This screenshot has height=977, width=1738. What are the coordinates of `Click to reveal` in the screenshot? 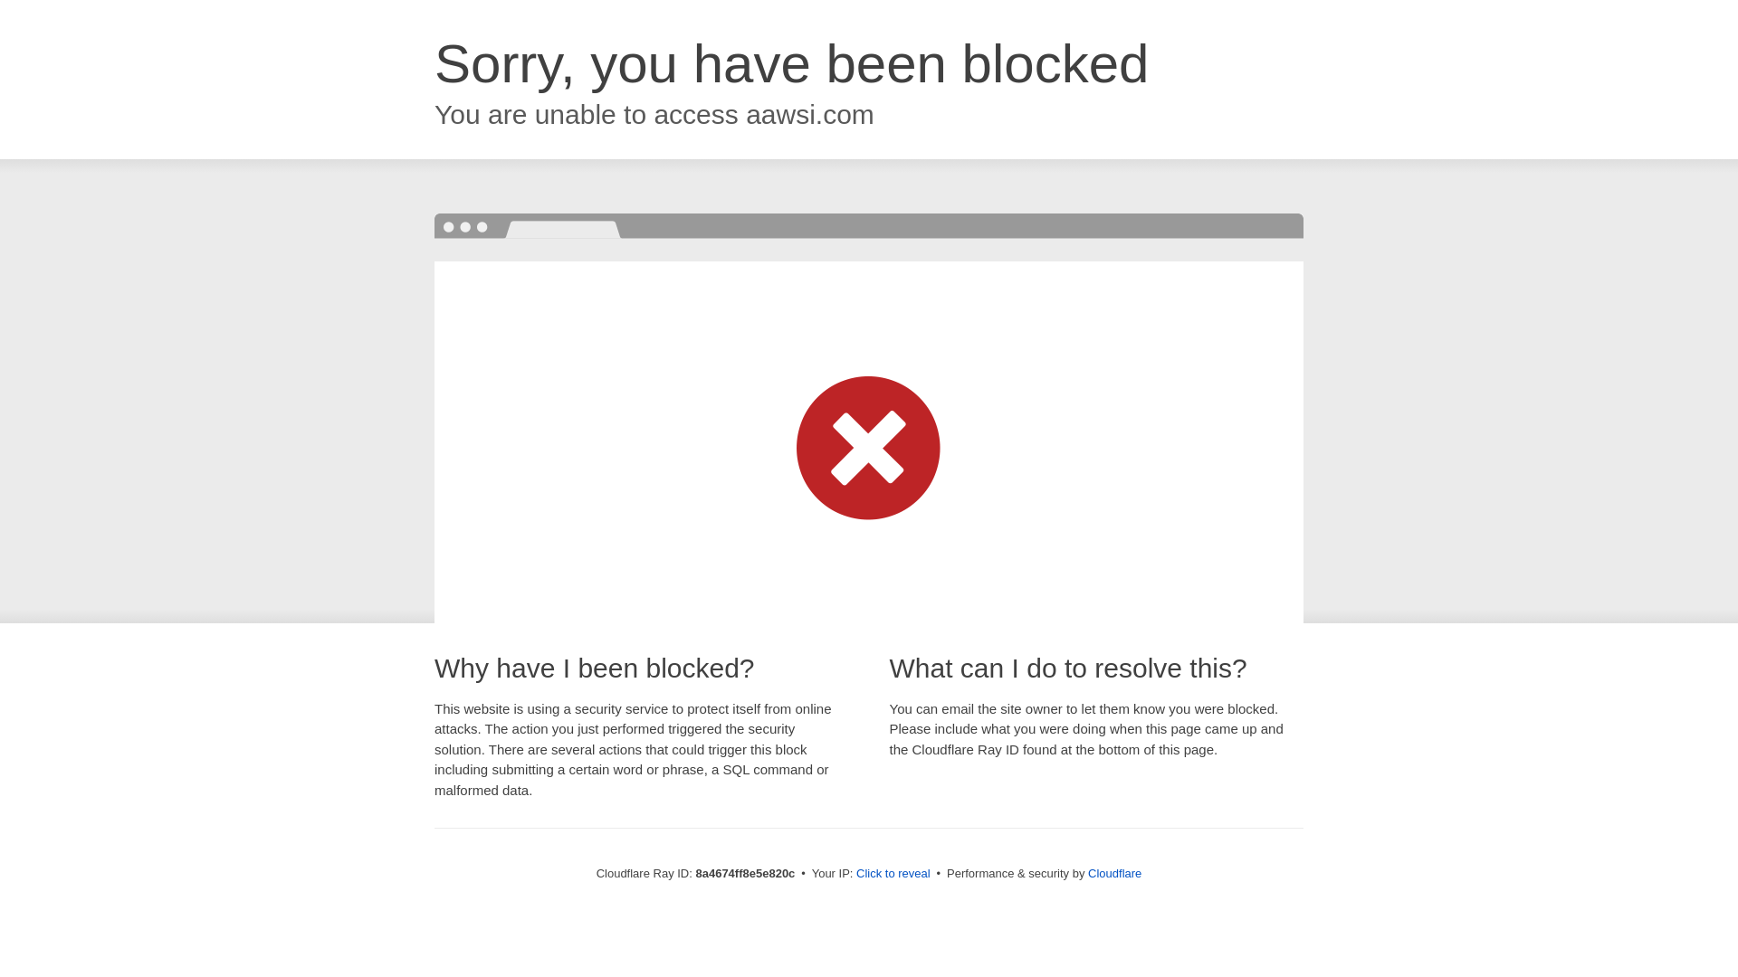 It's located at (893, 874).